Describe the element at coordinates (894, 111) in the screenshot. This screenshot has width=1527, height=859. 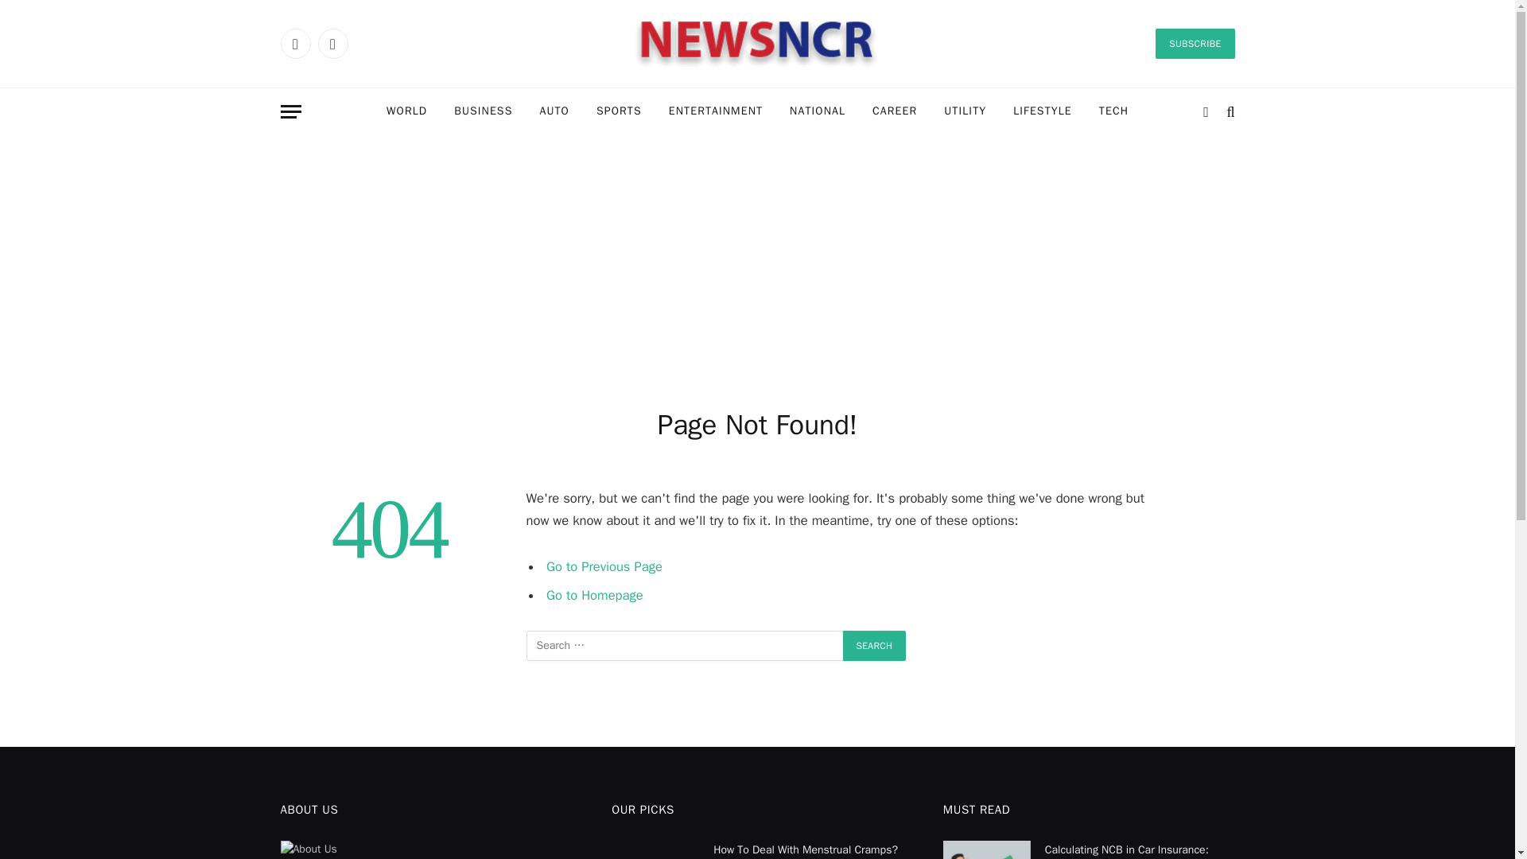
I see `CAREER` at that location.